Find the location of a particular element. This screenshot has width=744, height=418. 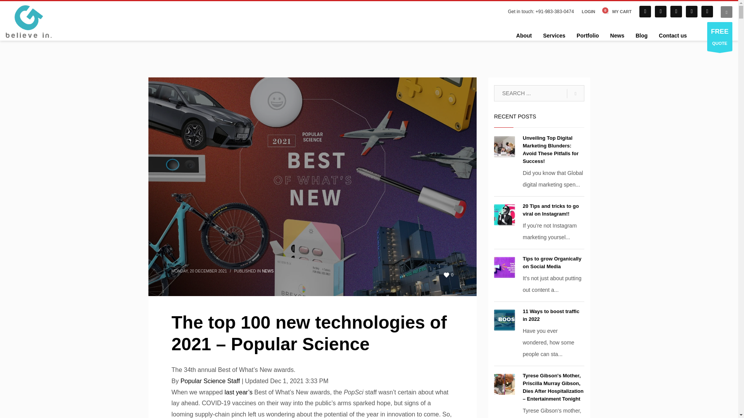

NEWS is located at coordinates (267, 271).